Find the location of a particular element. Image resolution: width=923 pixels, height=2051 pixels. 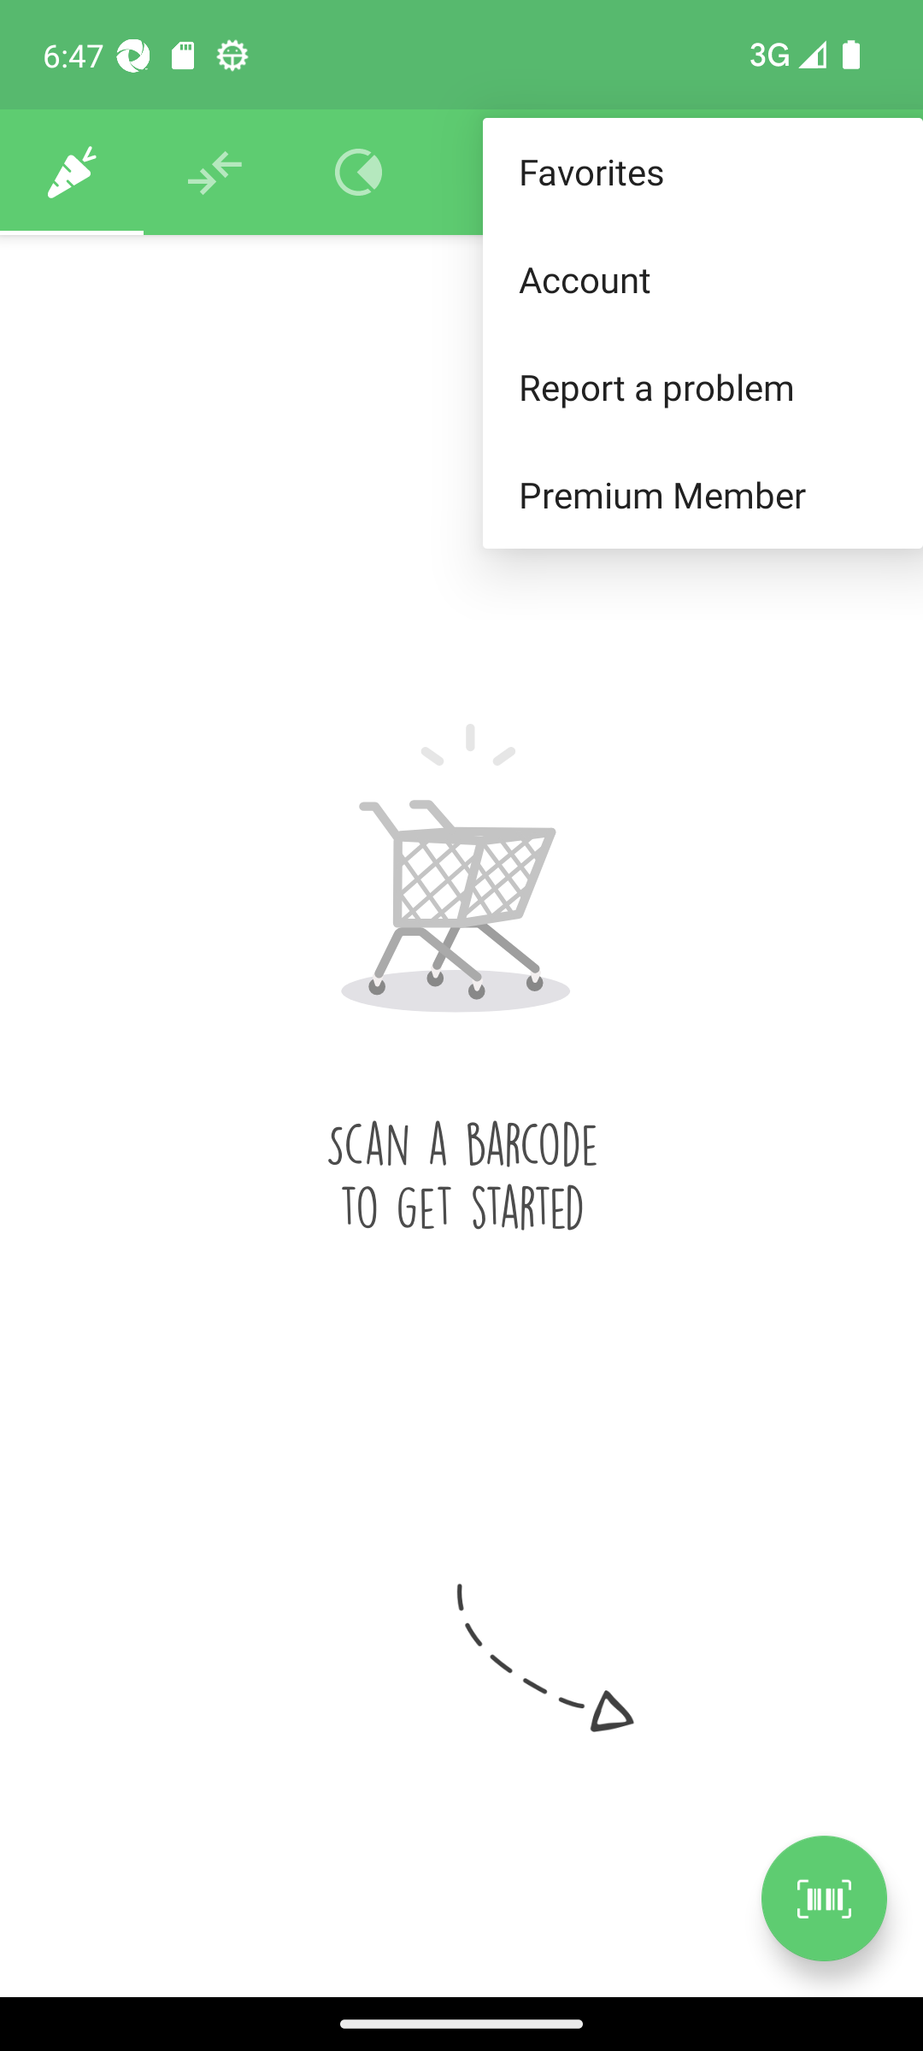

Report a problem is located at coordinates (703, 386).